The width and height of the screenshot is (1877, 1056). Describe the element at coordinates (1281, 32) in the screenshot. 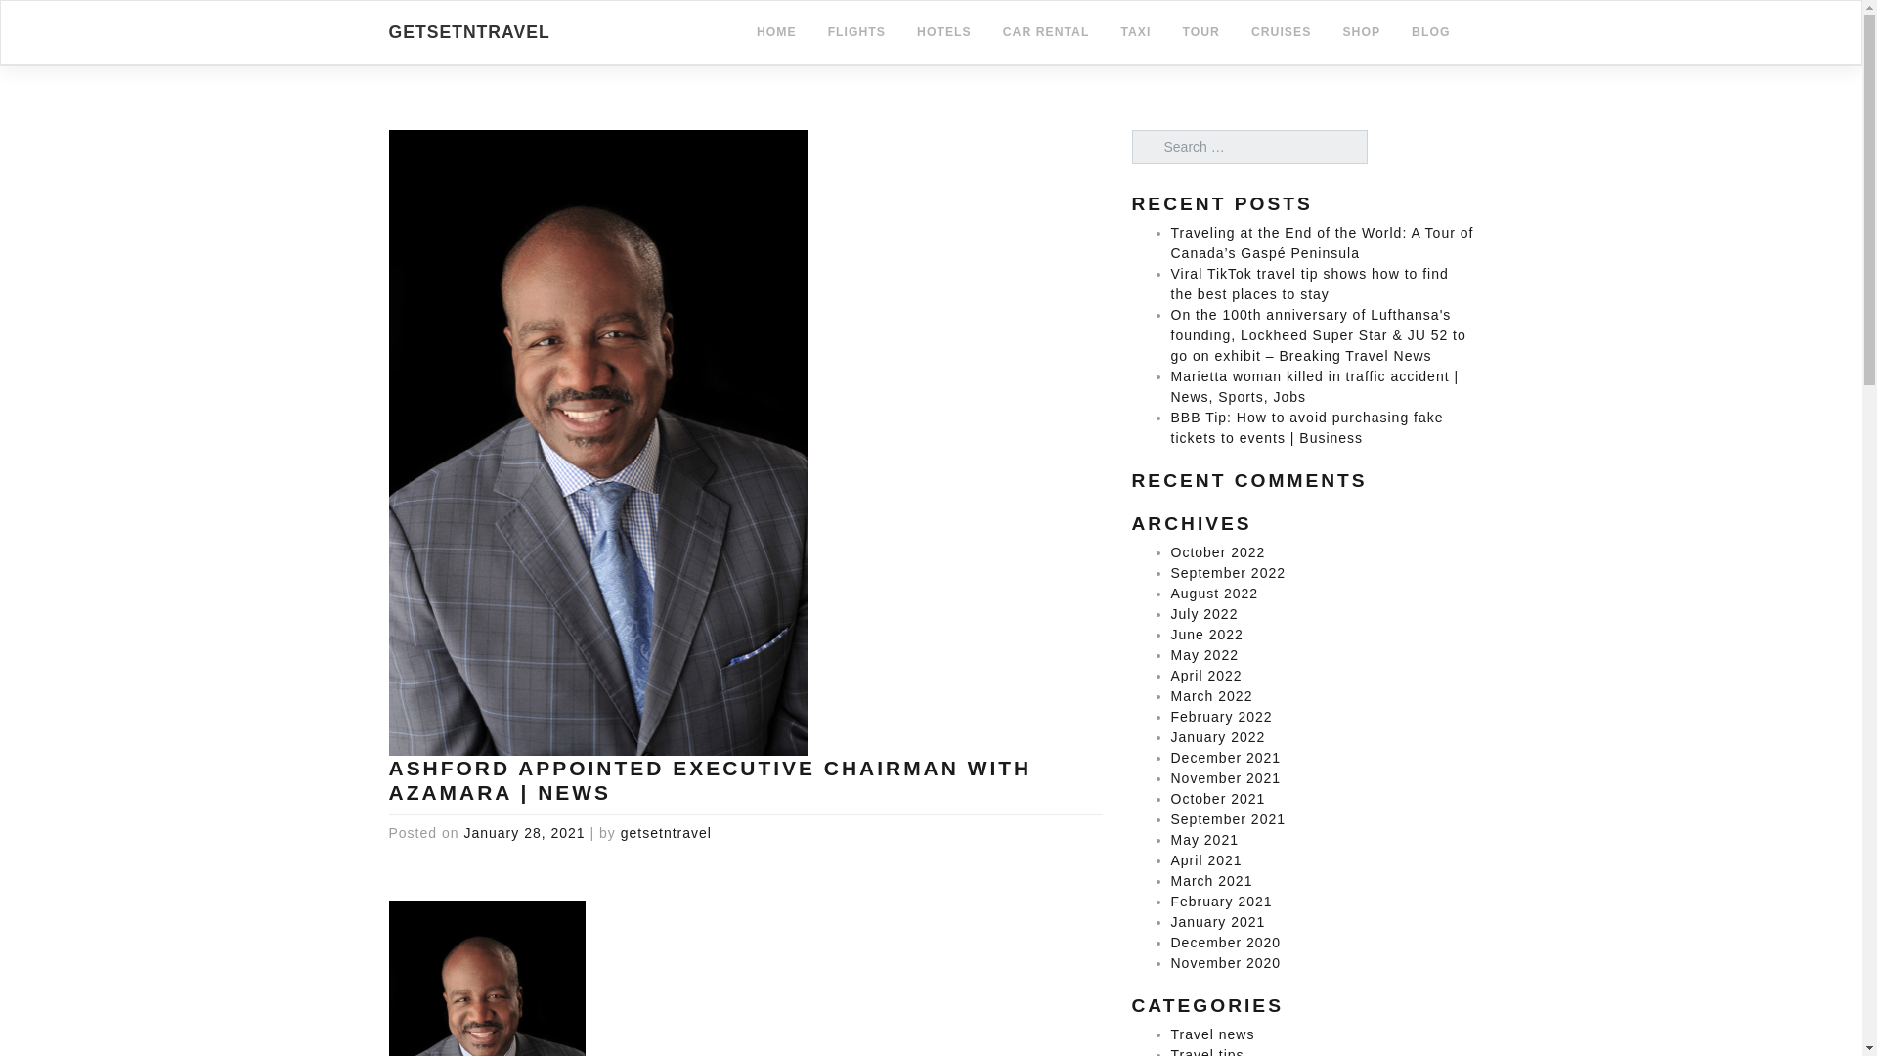

I see `Cruises` at that location.